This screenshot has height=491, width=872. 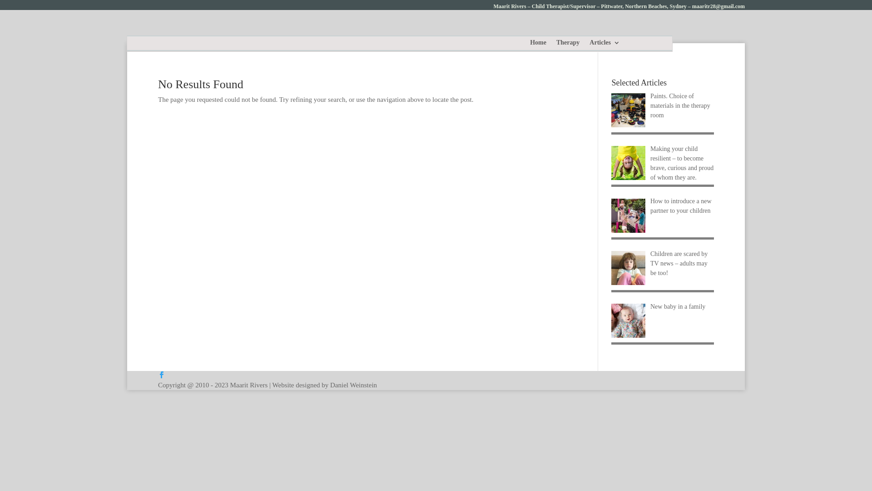 What do you see at coordinates (605, 50) in the screenshot?
I see `Articles` at bounding box center [605, 50].